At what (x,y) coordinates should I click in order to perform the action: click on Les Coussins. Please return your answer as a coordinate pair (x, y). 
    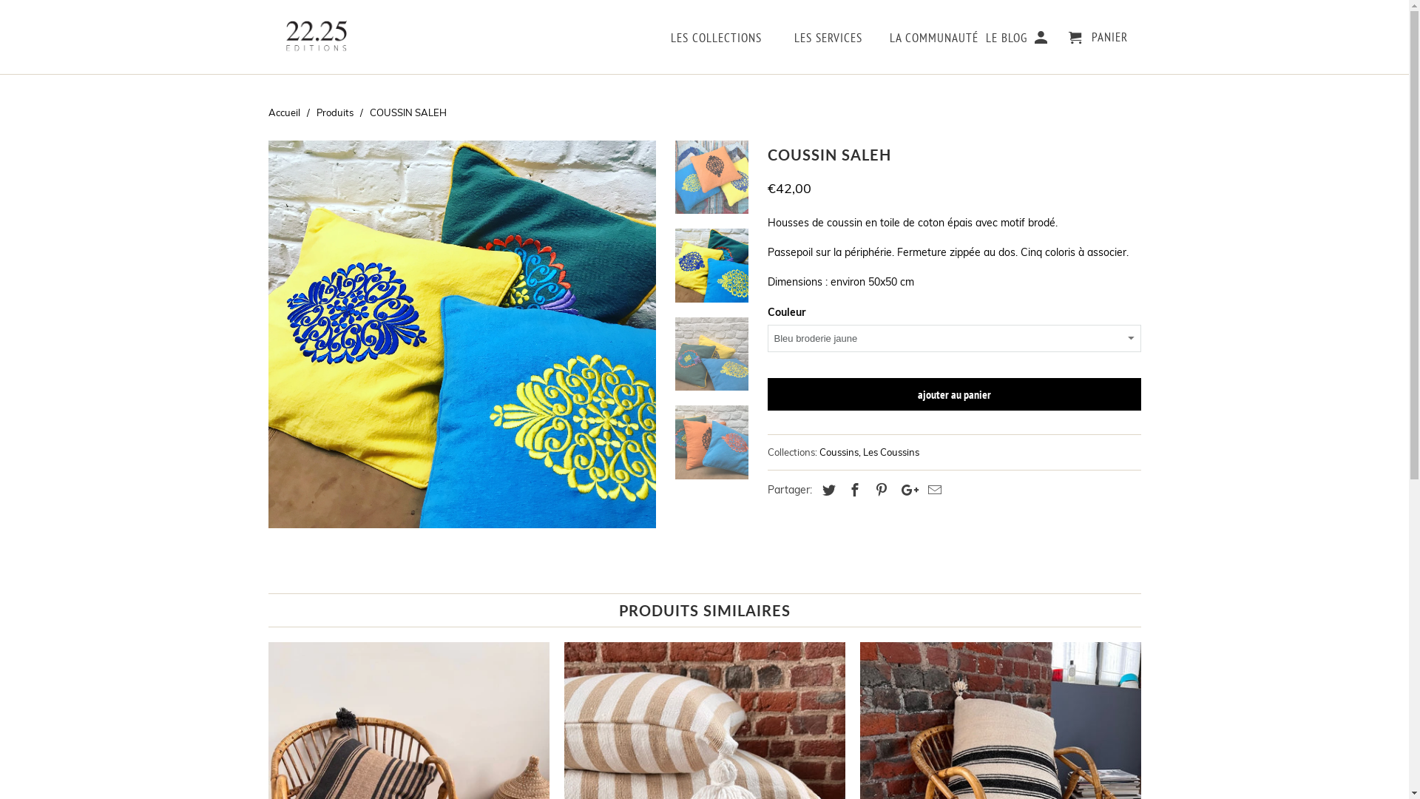
    Looking at the image, I should click on (890, 452).